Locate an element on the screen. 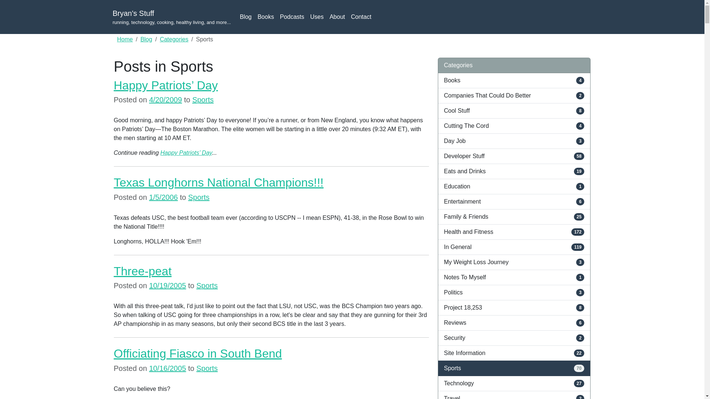 The width and height of the screenshot is (710, 399). About is located at coordinates (337, 17).